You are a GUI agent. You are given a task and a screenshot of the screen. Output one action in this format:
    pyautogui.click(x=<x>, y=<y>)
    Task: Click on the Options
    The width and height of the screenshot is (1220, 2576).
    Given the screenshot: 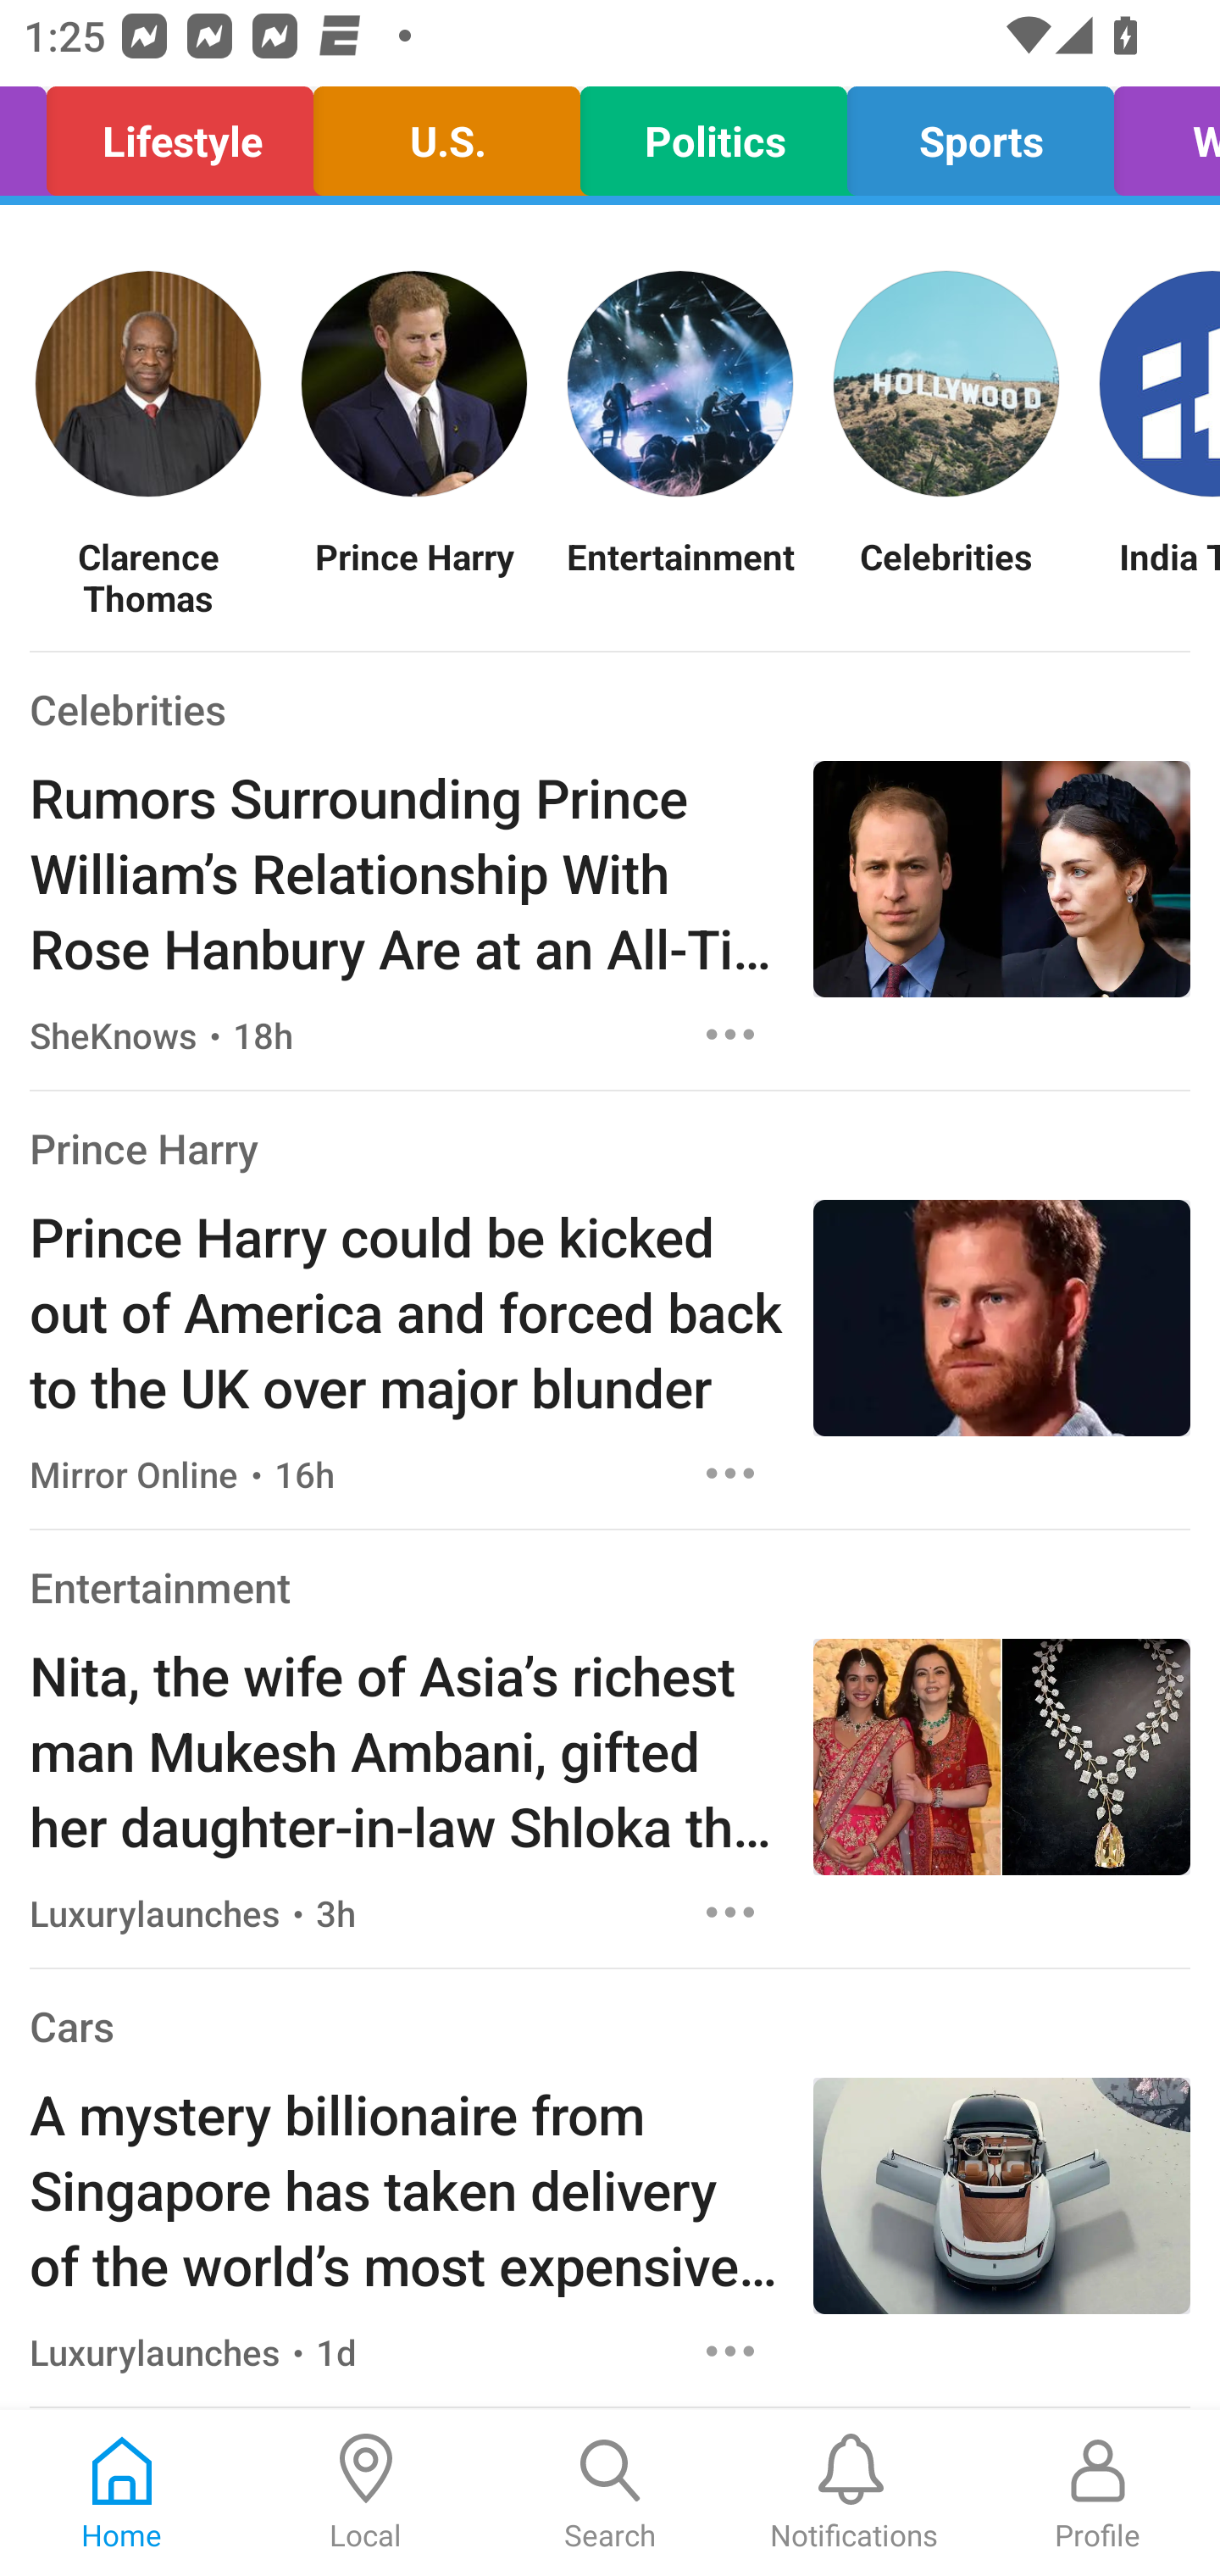 What is the action you would take?
    pyautogui.click(x=730, y=1473)
    